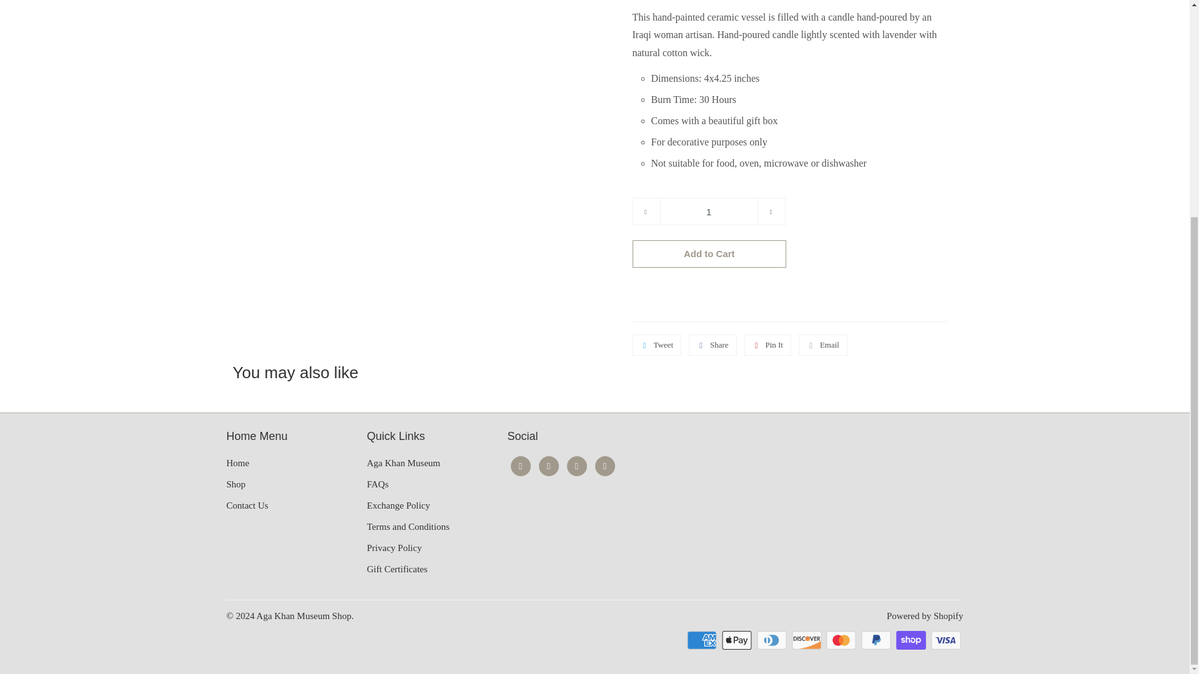 This screenshot has height=674, width=1199. I want to click on Add to Cart, so click(709, 253).